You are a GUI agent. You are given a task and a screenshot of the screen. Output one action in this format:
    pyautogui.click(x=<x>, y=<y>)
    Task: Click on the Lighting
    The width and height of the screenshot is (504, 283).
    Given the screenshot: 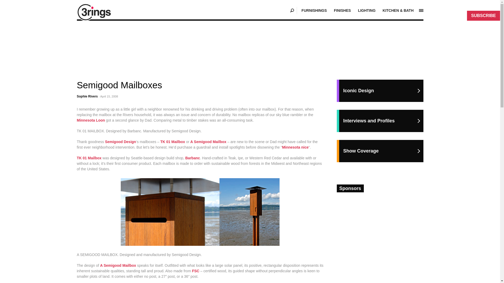 What is the action you would take?
    pyautogui.click(x=366, y=10)
    